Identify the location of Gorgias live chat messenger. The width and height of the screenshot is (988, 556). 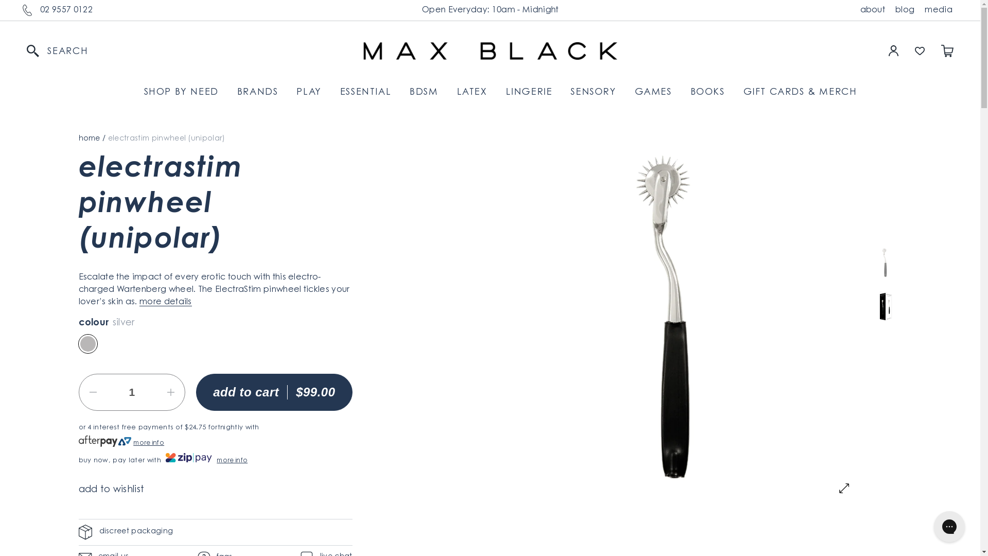
(949, 527).